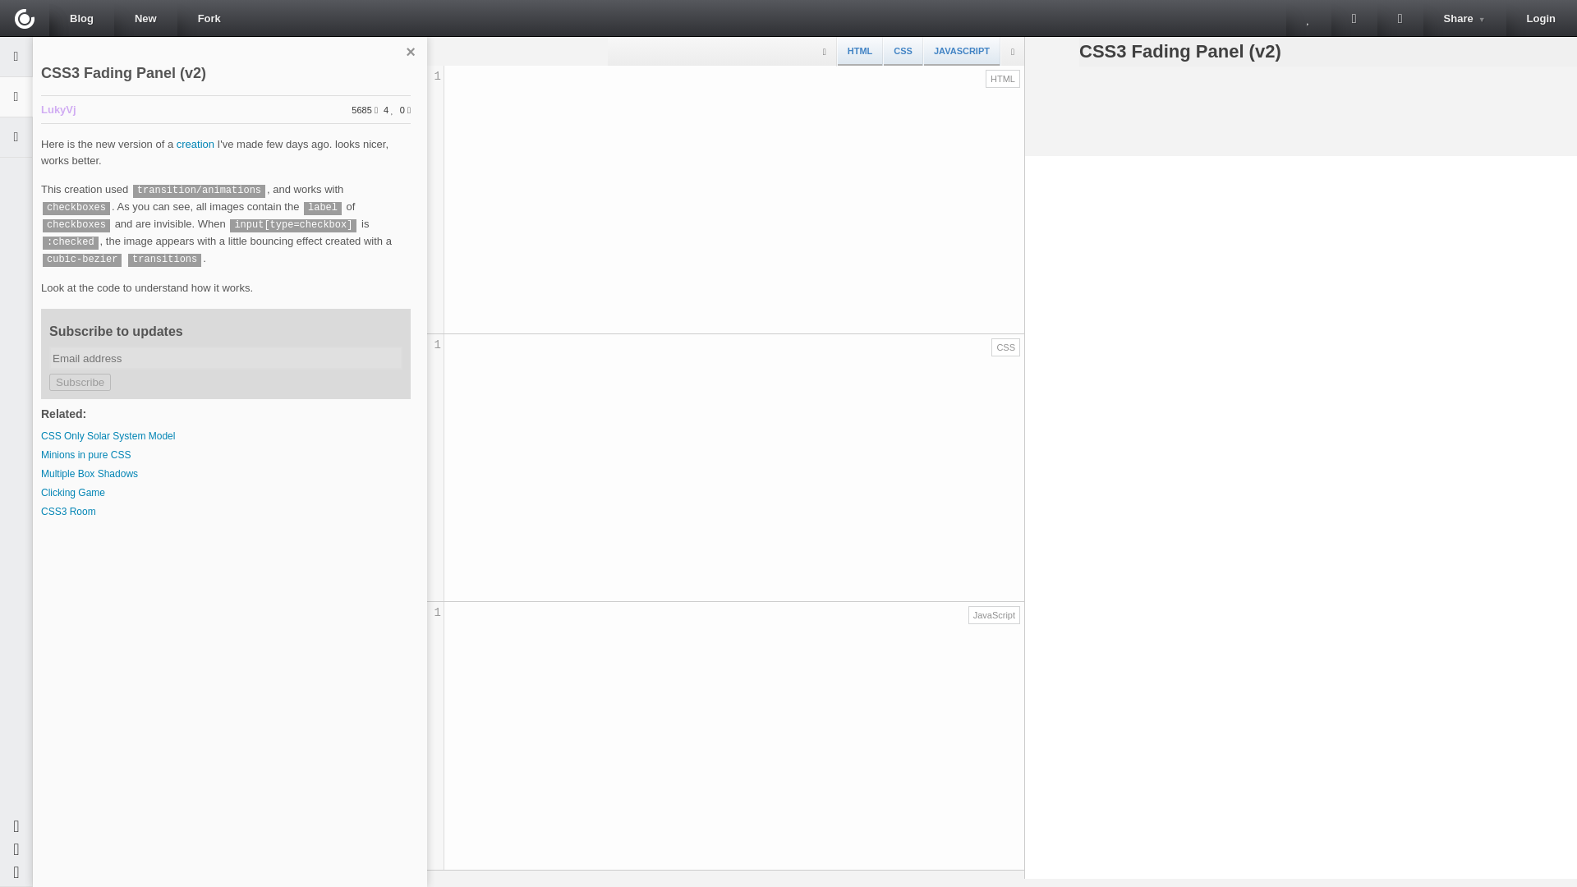  What do you see at coordinates (1464, 18) in the screenshot?
I see `Share` at bounding box center [1464, 18].